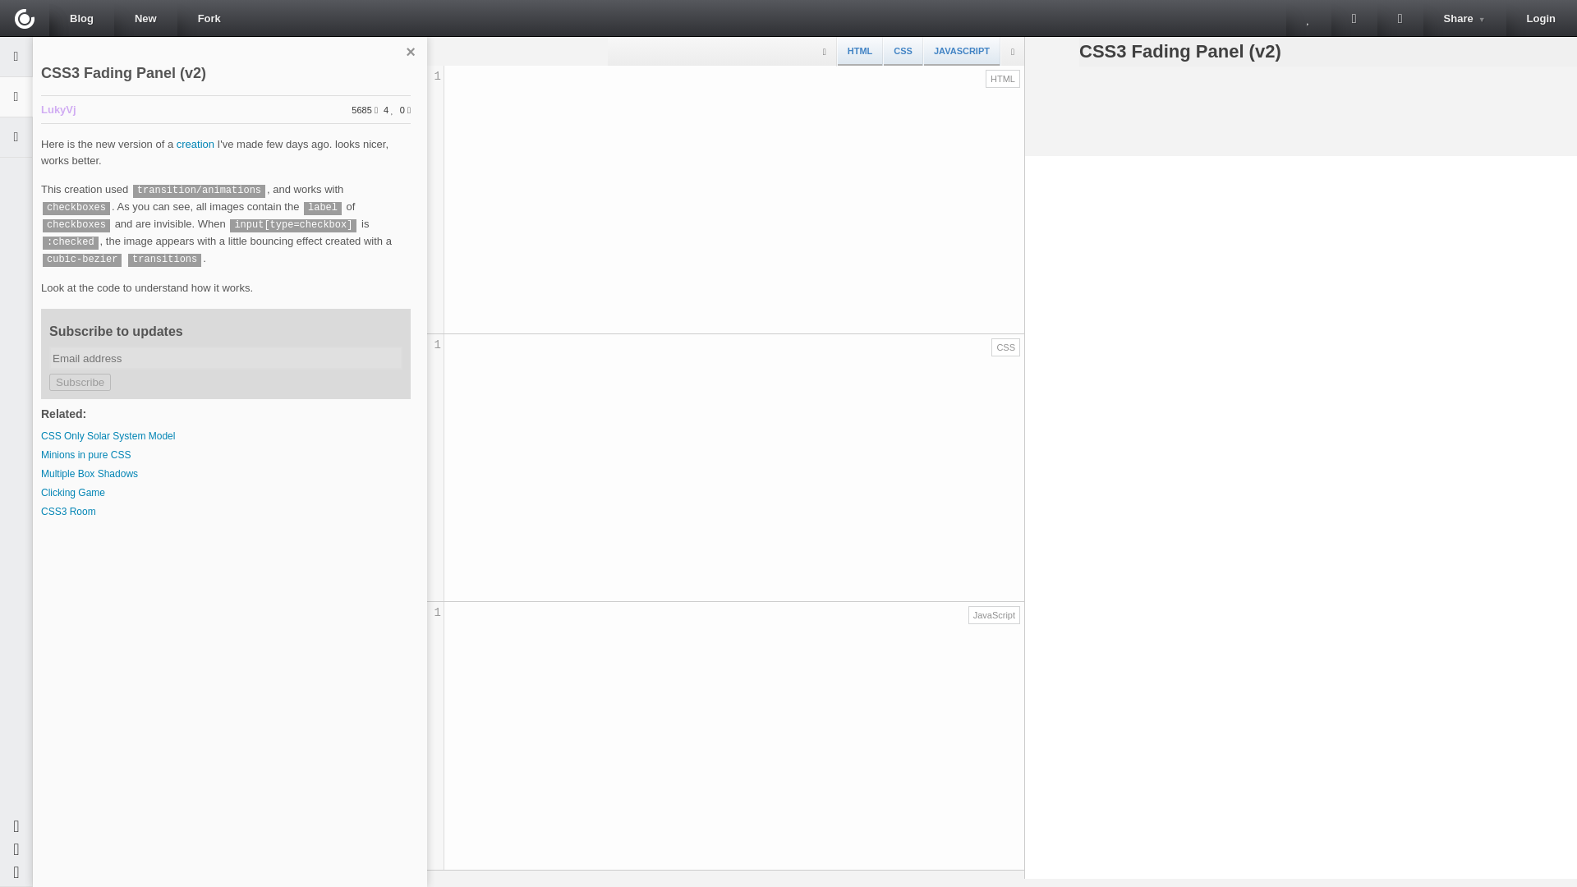  What do you see at coordinates (1464, 18) in the screenshot?
I see `Share` at bounding box center [1464, 18].